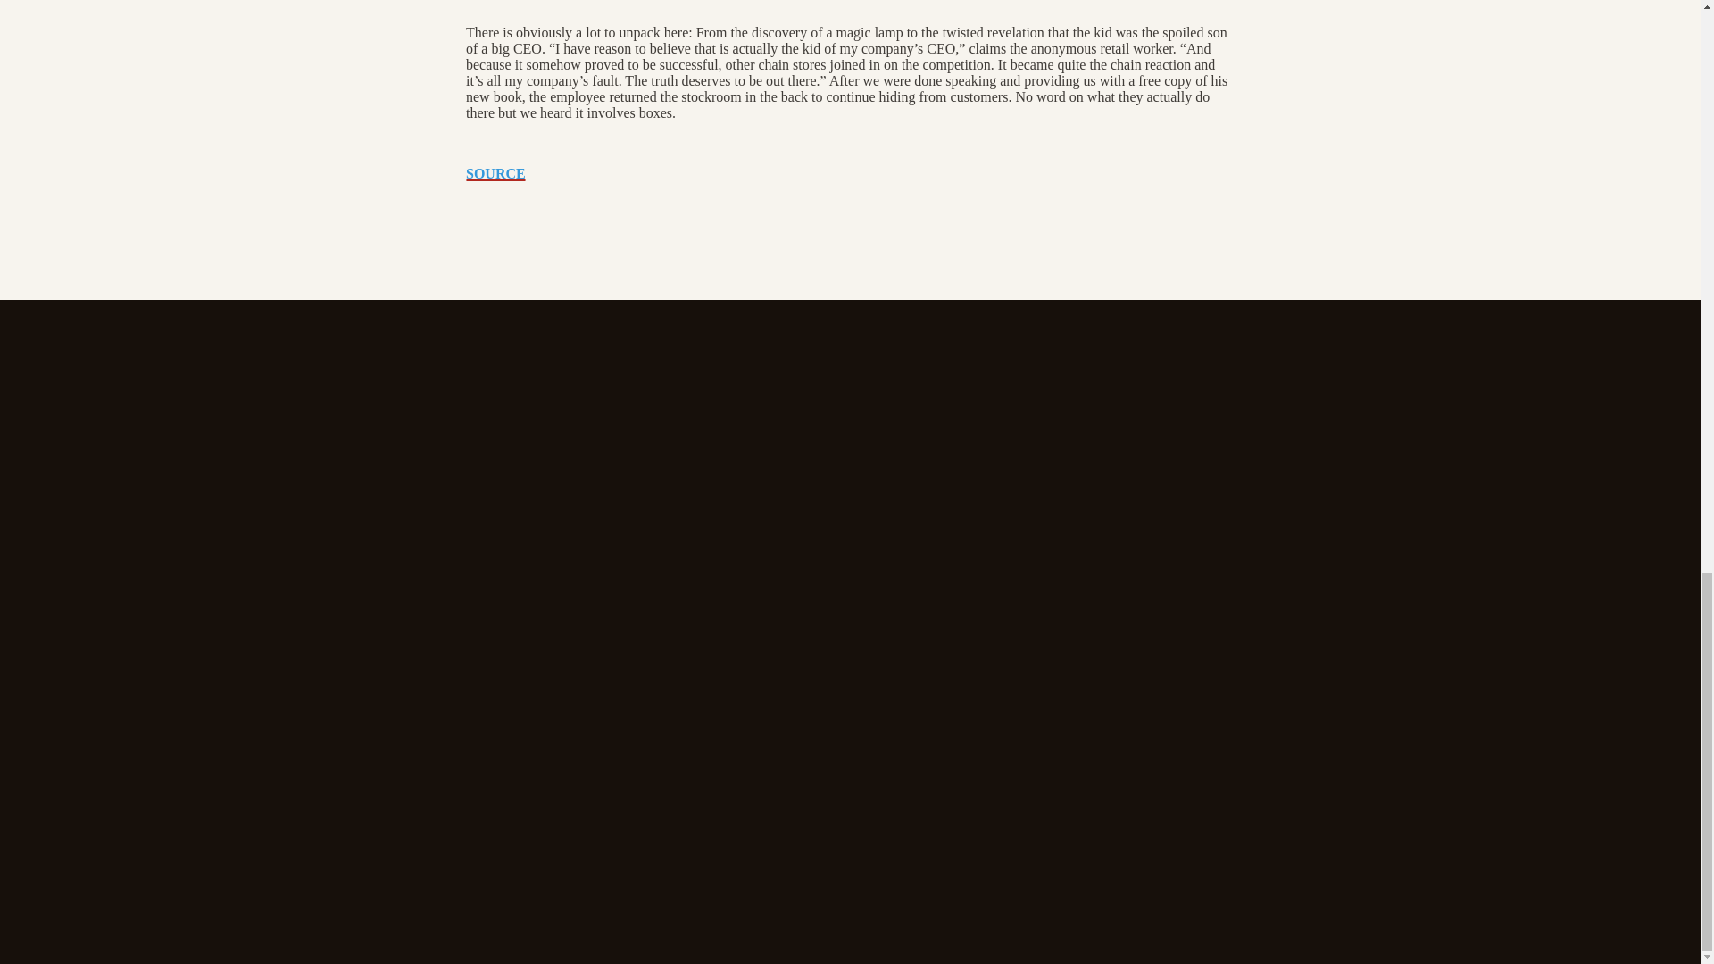 Image resolution: width=1714 pixels, height=964 pixels. What do you see at coordinates (539, 612) in the screenshot?
I see `DAA Industry Opt Out` at bounding box center [539, 612].